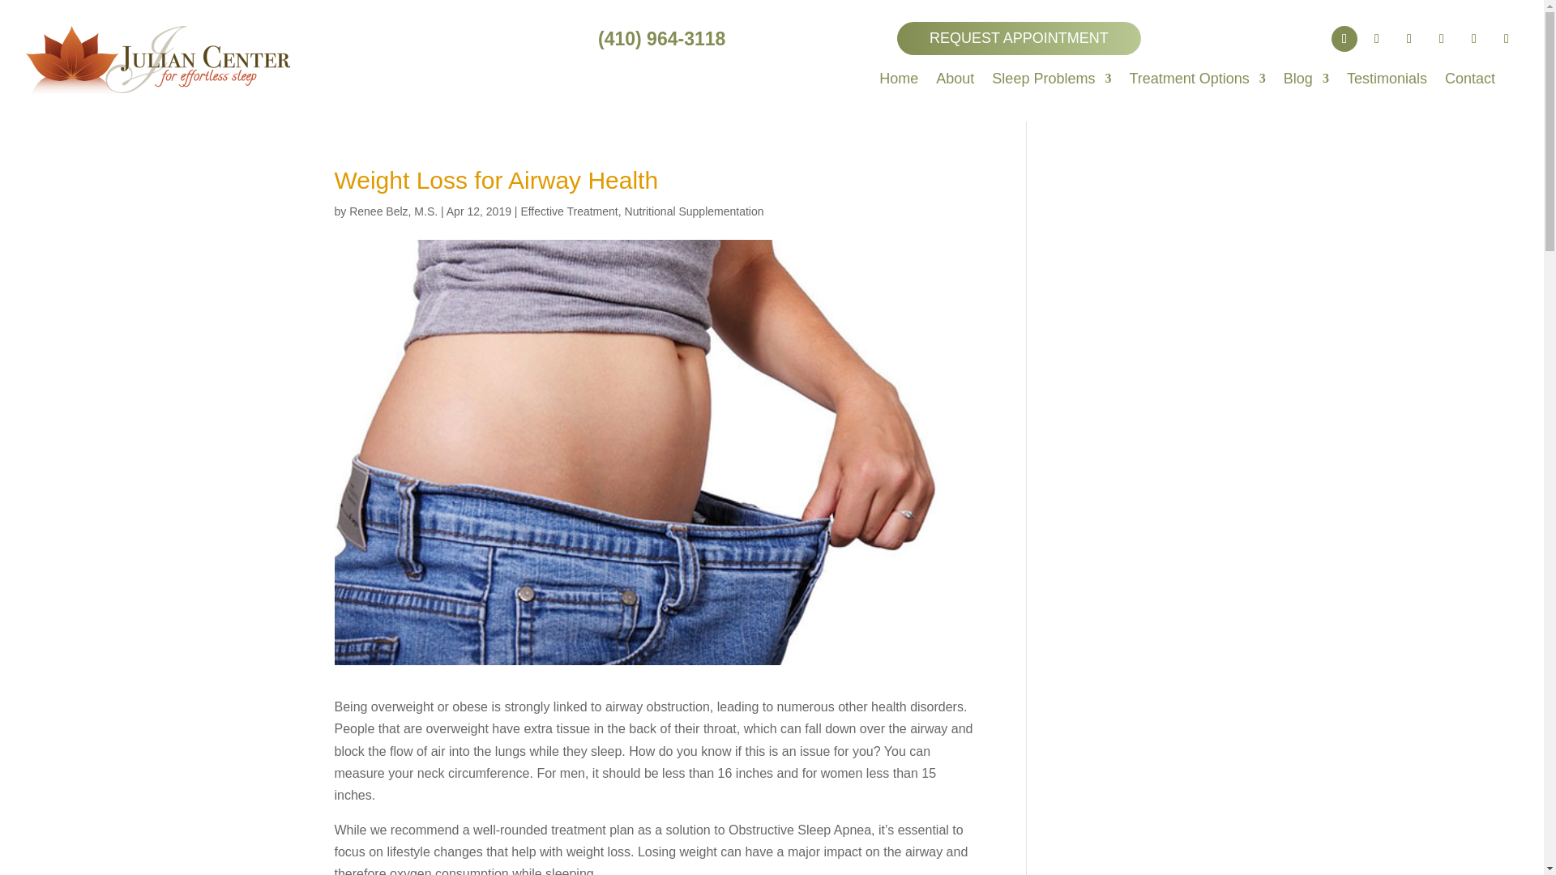 The image size is (1556, 875). Describe the element at coordinates (1470, 81) in the screenshot. I see `Contact` at that location.